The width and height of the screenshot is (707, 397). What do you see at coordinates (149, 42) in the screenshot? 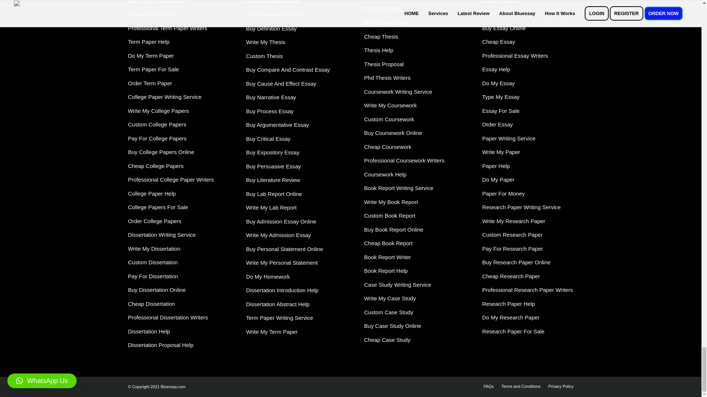
I see `Term Paper Help` at bounding box center [149, 42].